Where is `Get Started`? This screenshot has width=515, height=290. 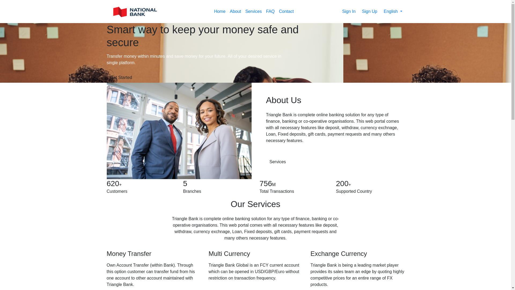 Get Started is located at coordinates (122, 78).